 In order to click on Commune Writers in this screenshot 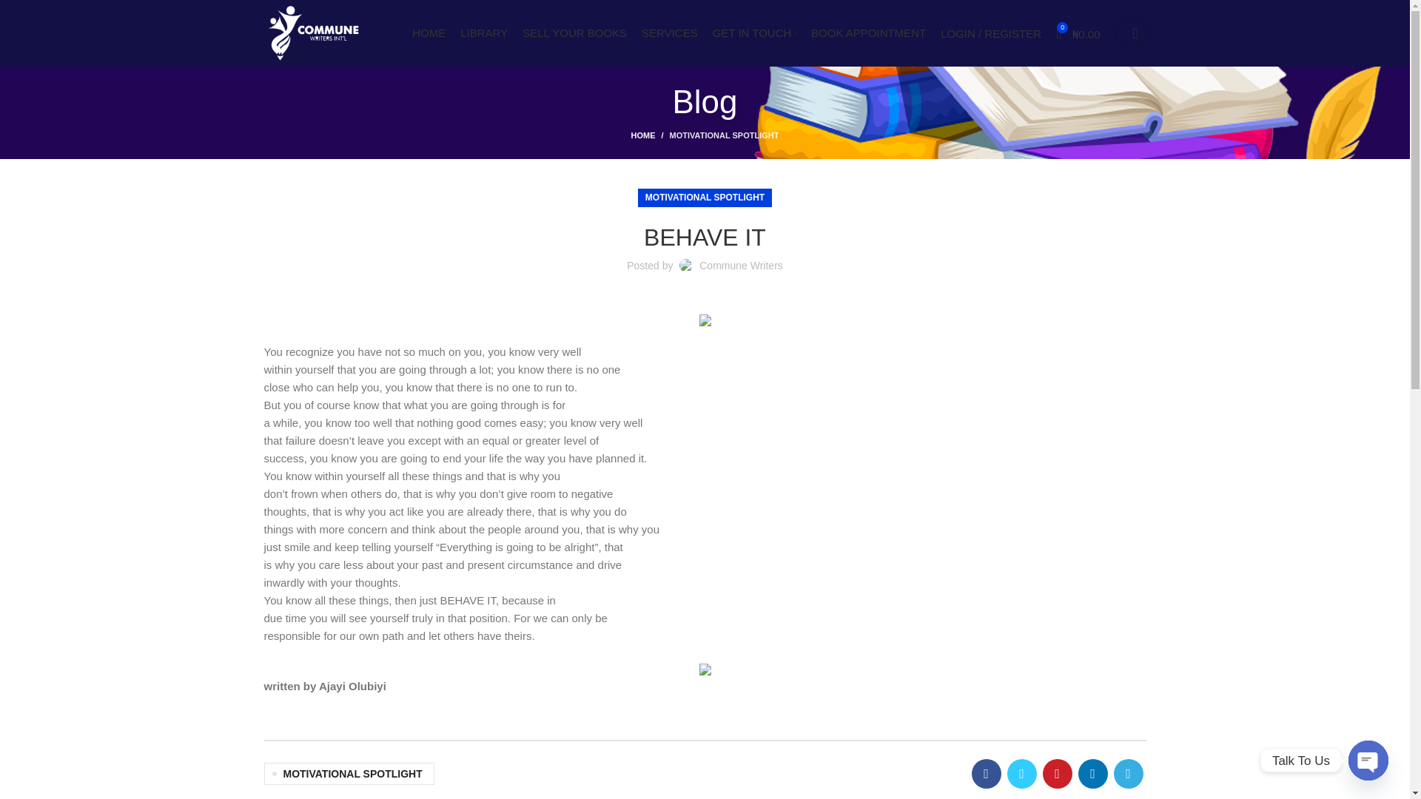, I will do `click(740, 266)`.